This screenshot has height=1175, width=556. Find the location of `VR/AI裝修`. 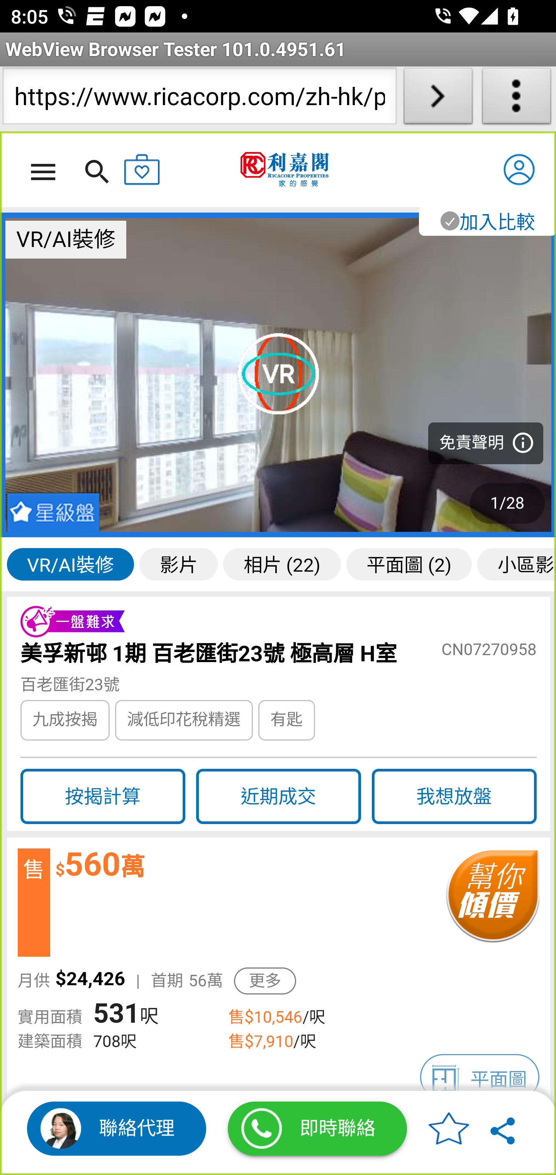

VR/AI裝修 is located at coordinates (70, 564).